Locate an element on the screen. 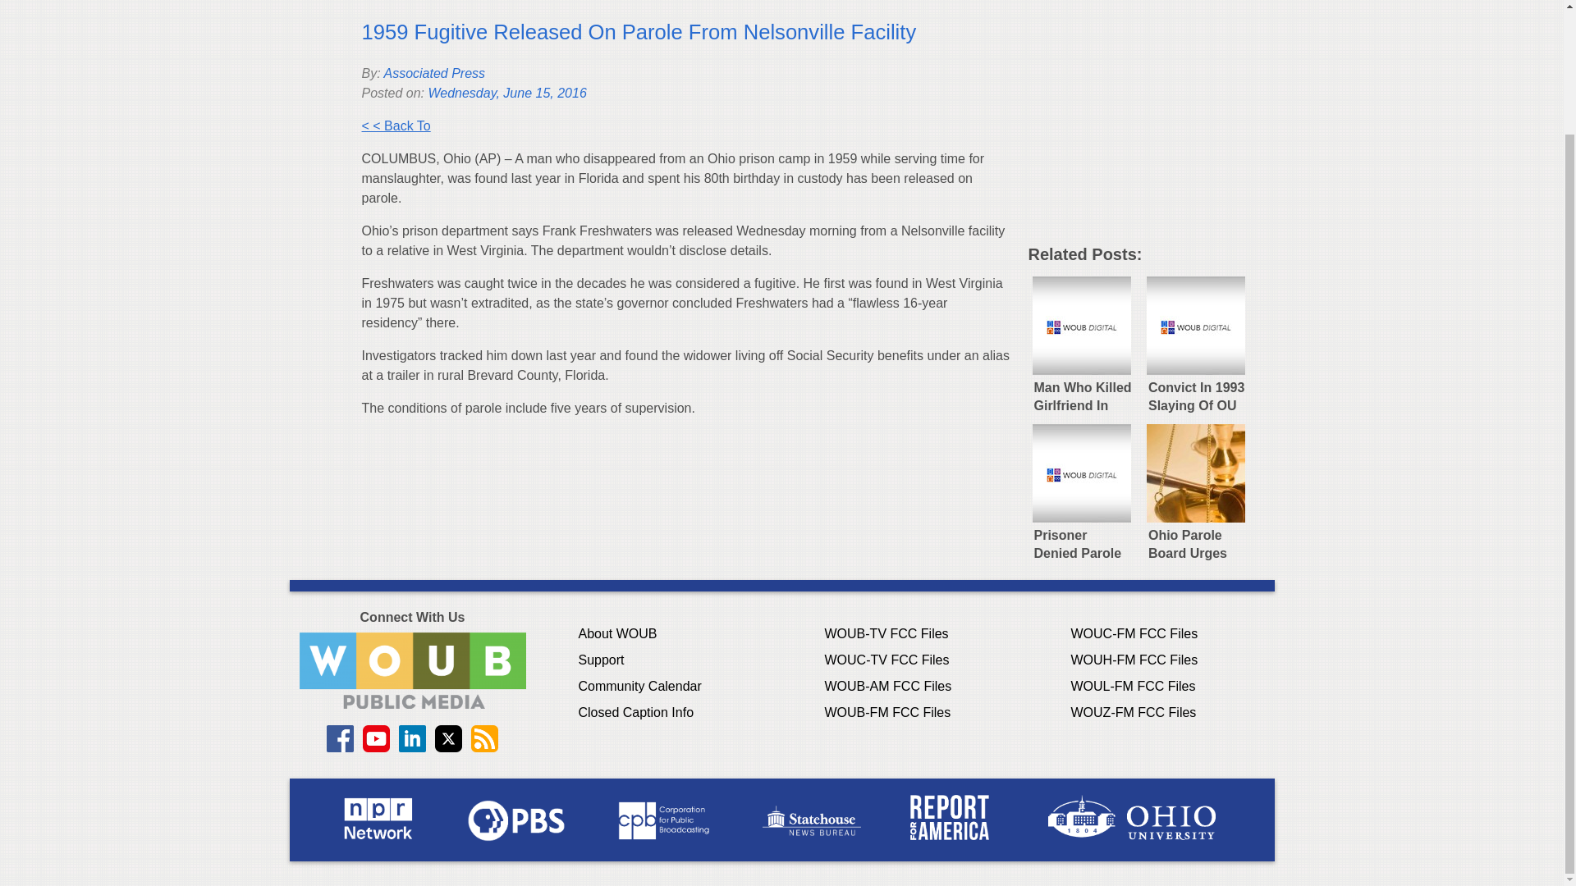 This screenshot has width=1576, height=886. 3rd party ad content is located at coordinates (1150, 128).